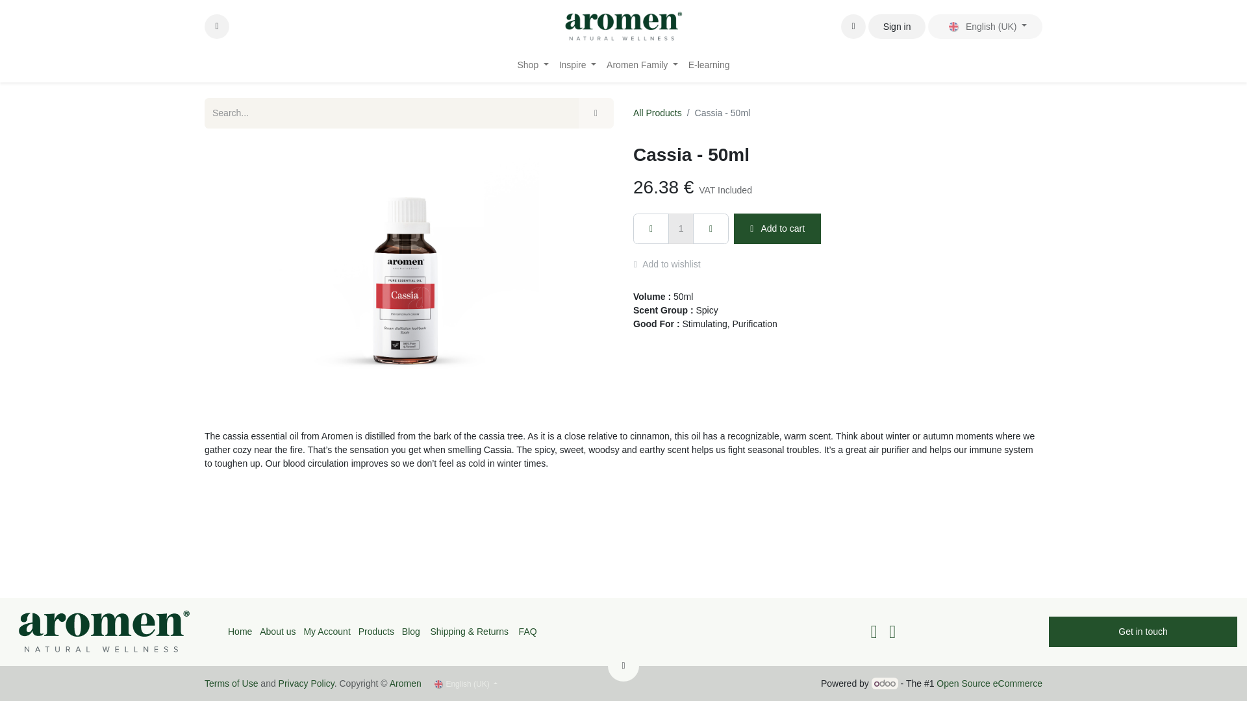  Describe the element at coordinates (533, 65) in the screenshot. I see `Shop` at that location.